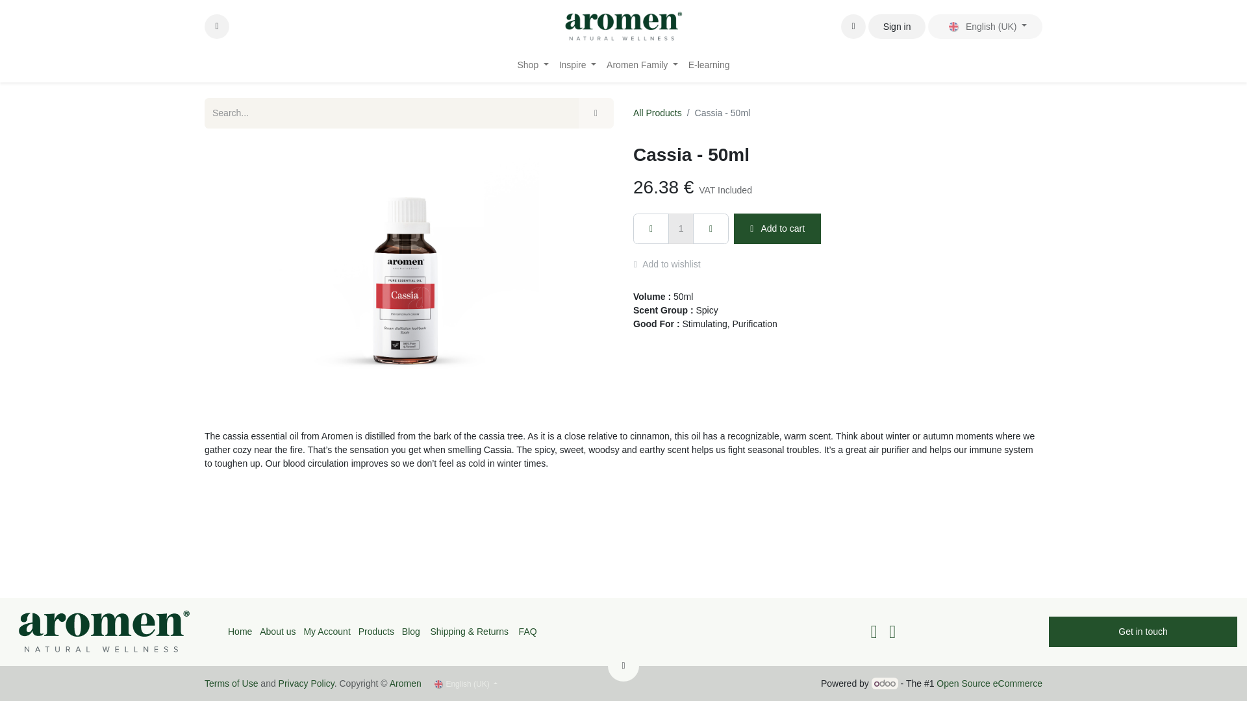  Describe the element at coordinates (533, 65) in the screenshot. I see `Shop` at that location.